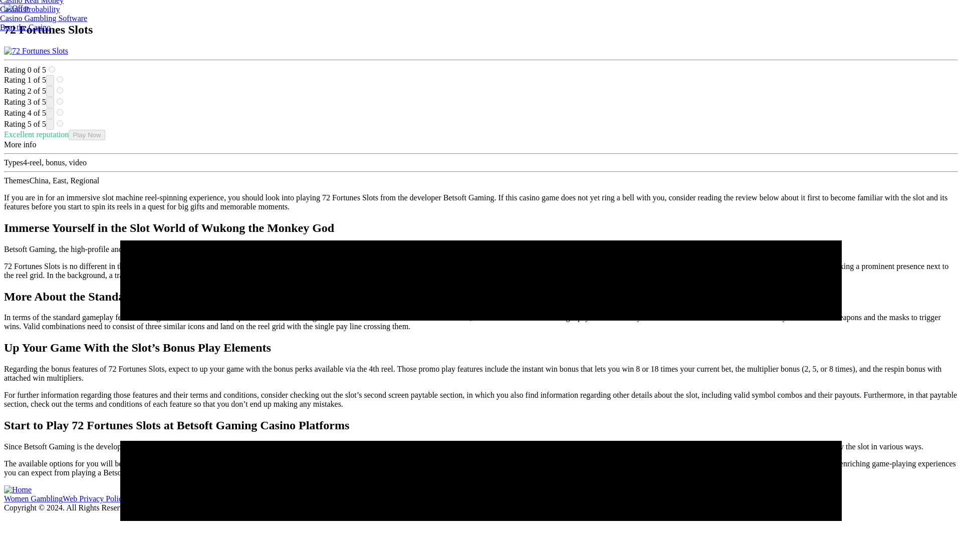 Image resolution: width=962 pixels, height=541 pixels. What do you see at coordinates (60, 101) in the screenshot?
I see `3` at bounding box center [60, 101].